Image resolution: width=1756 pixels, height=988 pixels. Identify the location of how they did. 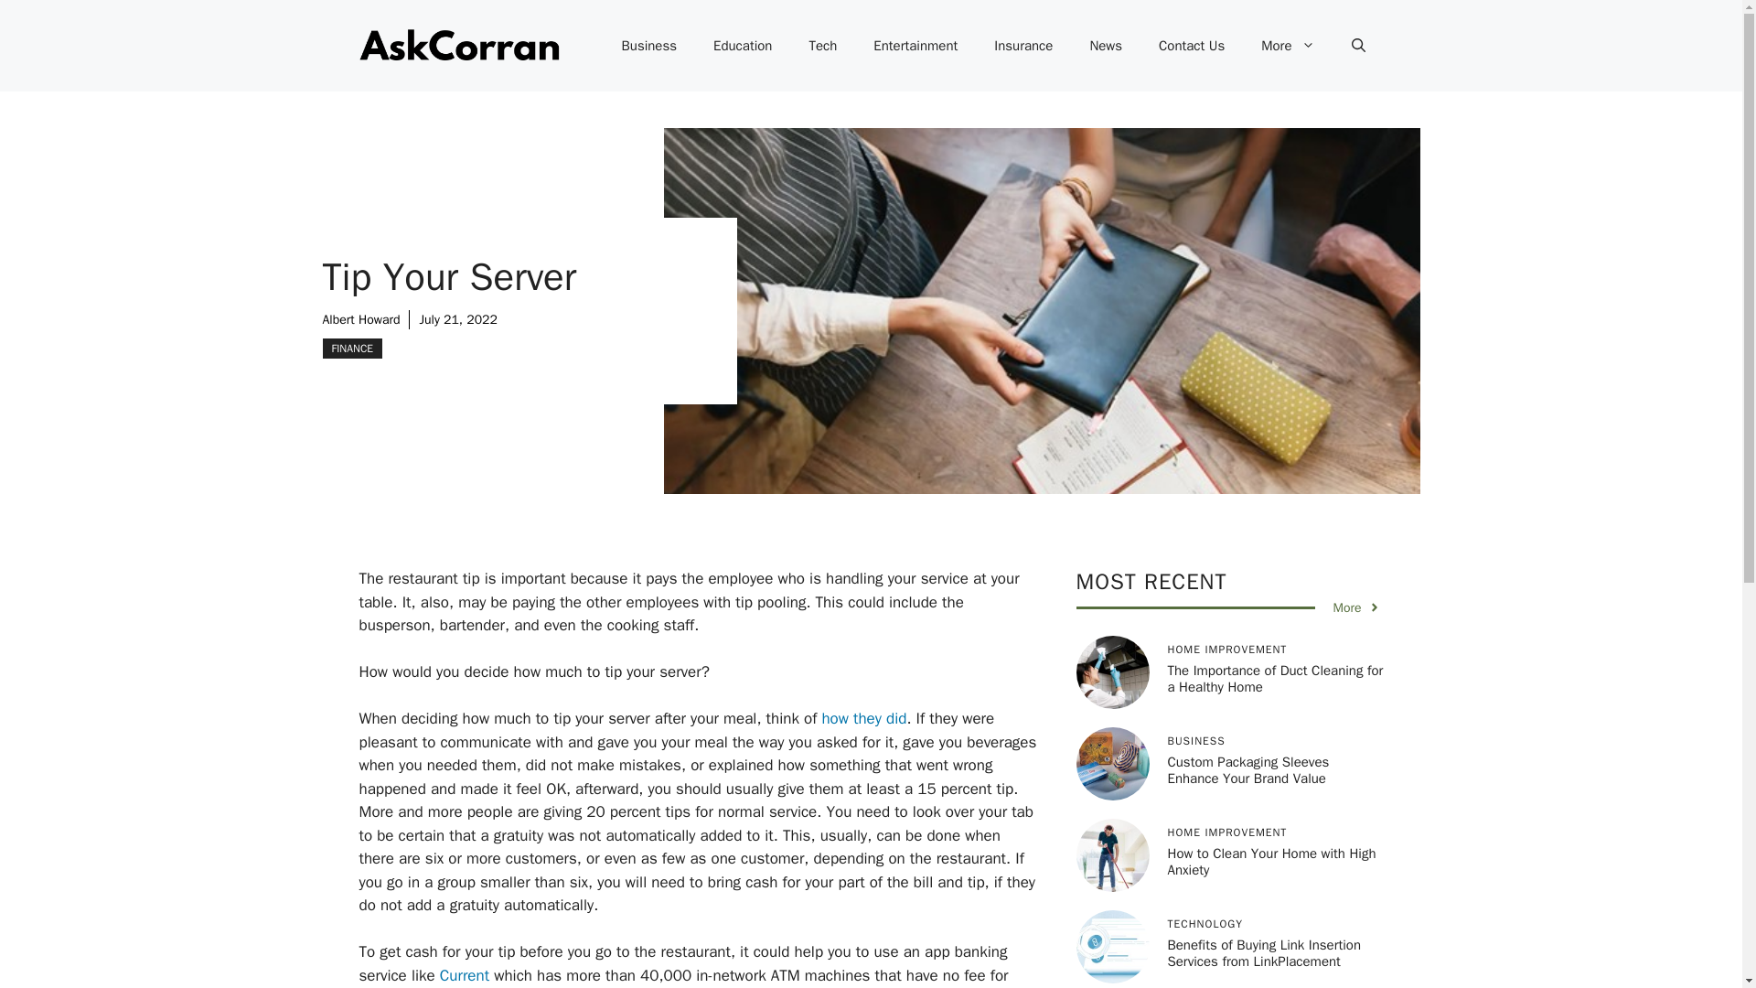
(863, 718).